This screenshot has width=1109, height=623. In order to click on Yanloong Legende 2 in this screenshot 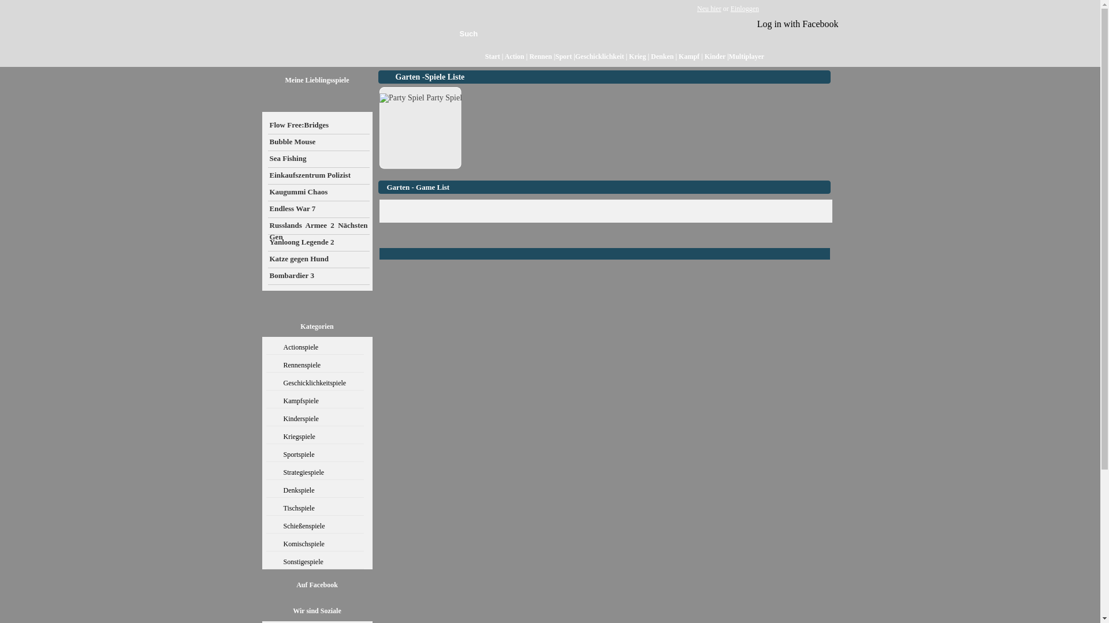, I will do `click(319, 243)`.